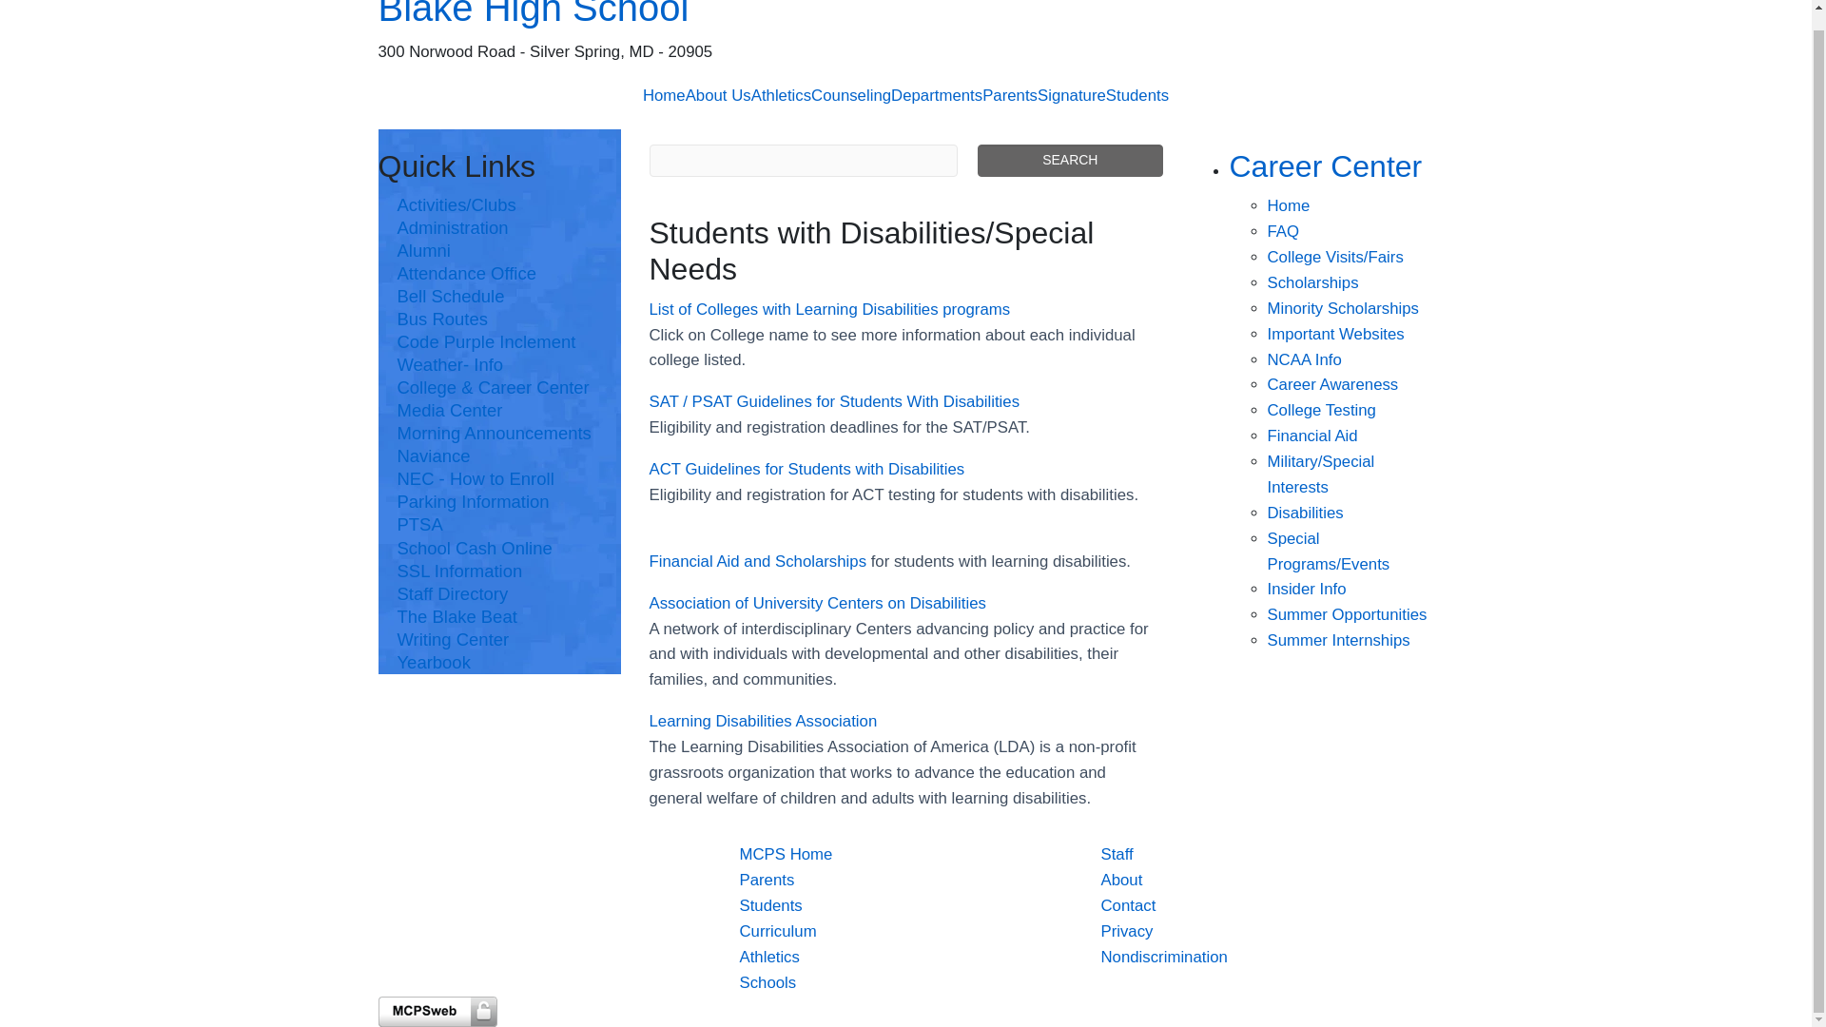  I want to click on Alumni, so click(500, 251).